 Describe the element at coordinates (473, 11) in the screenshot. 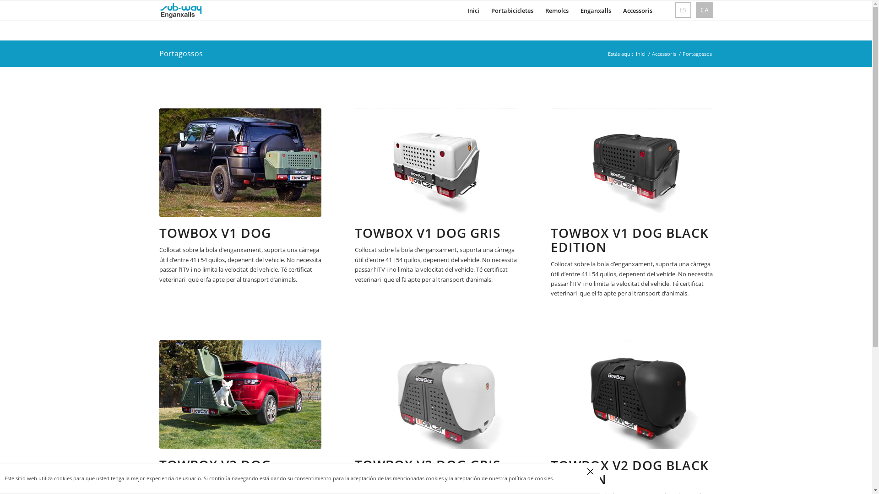

I see `Inici` at that location.